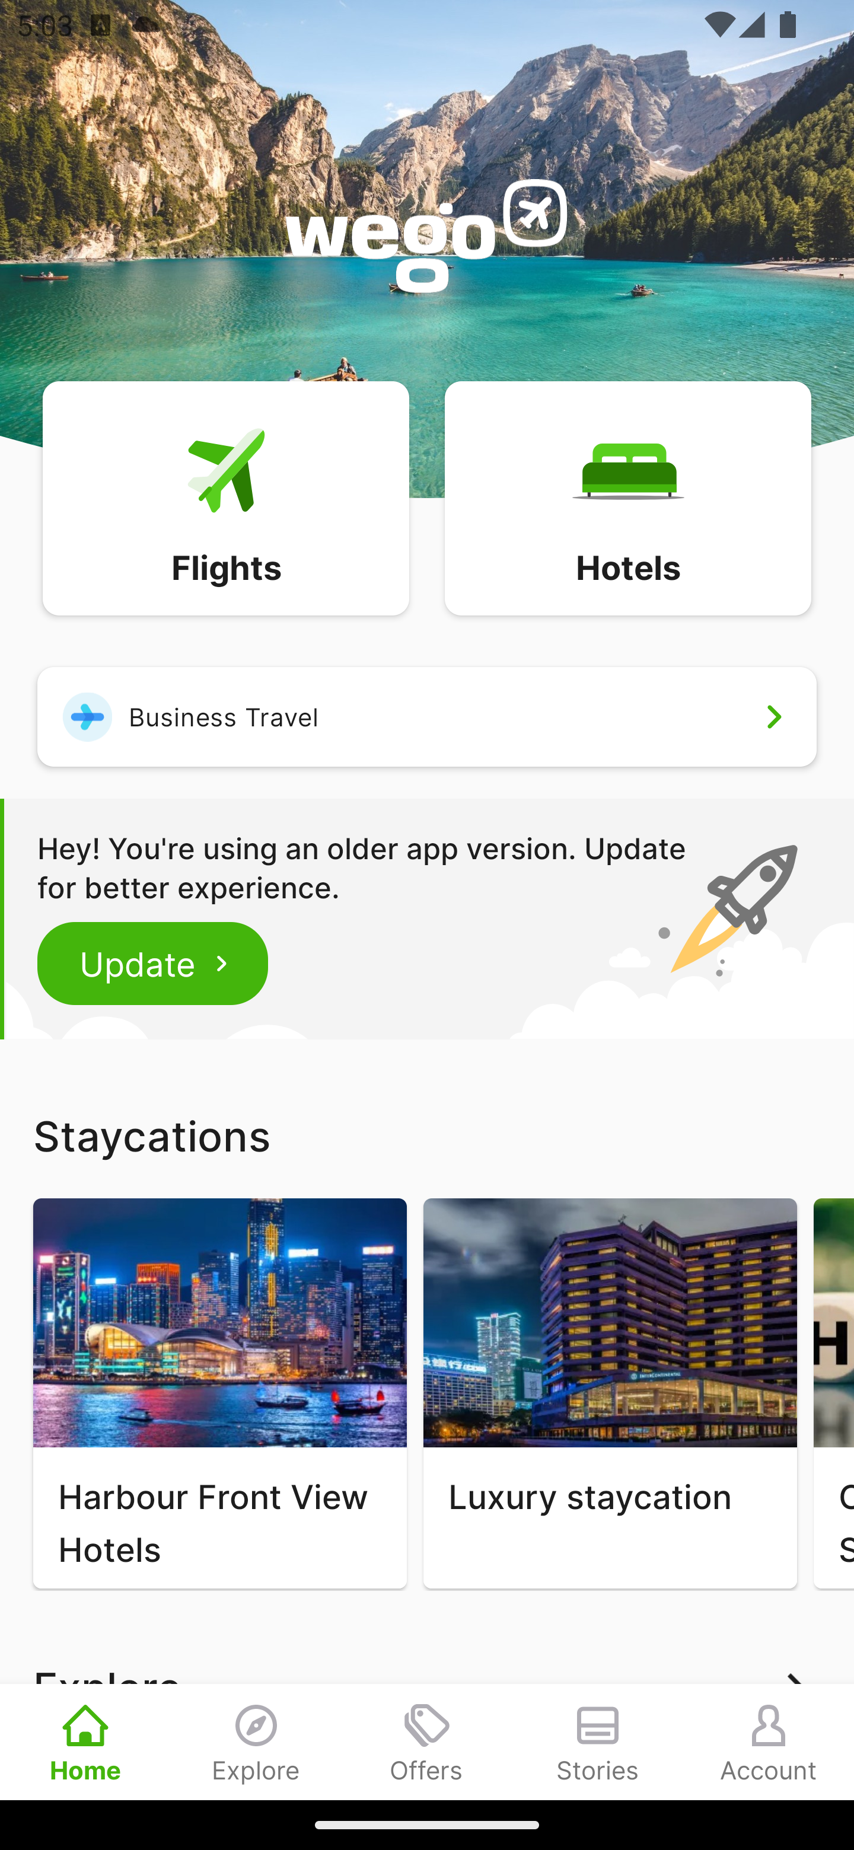 The height and width of the screenshot is (1850, 854). I want to click on Luxury staycation, so click(610, 1393).